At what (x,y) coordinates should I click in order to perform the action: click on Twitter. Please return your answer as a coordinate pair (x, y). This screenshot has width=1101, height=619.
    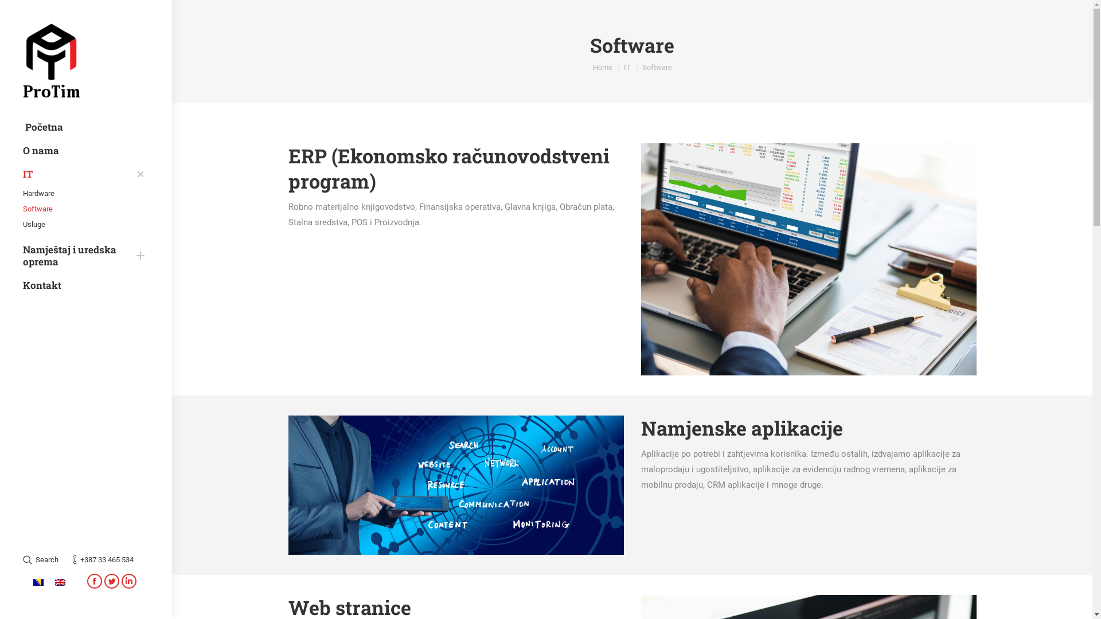
    Looking at the image, I should click on (112, 581).